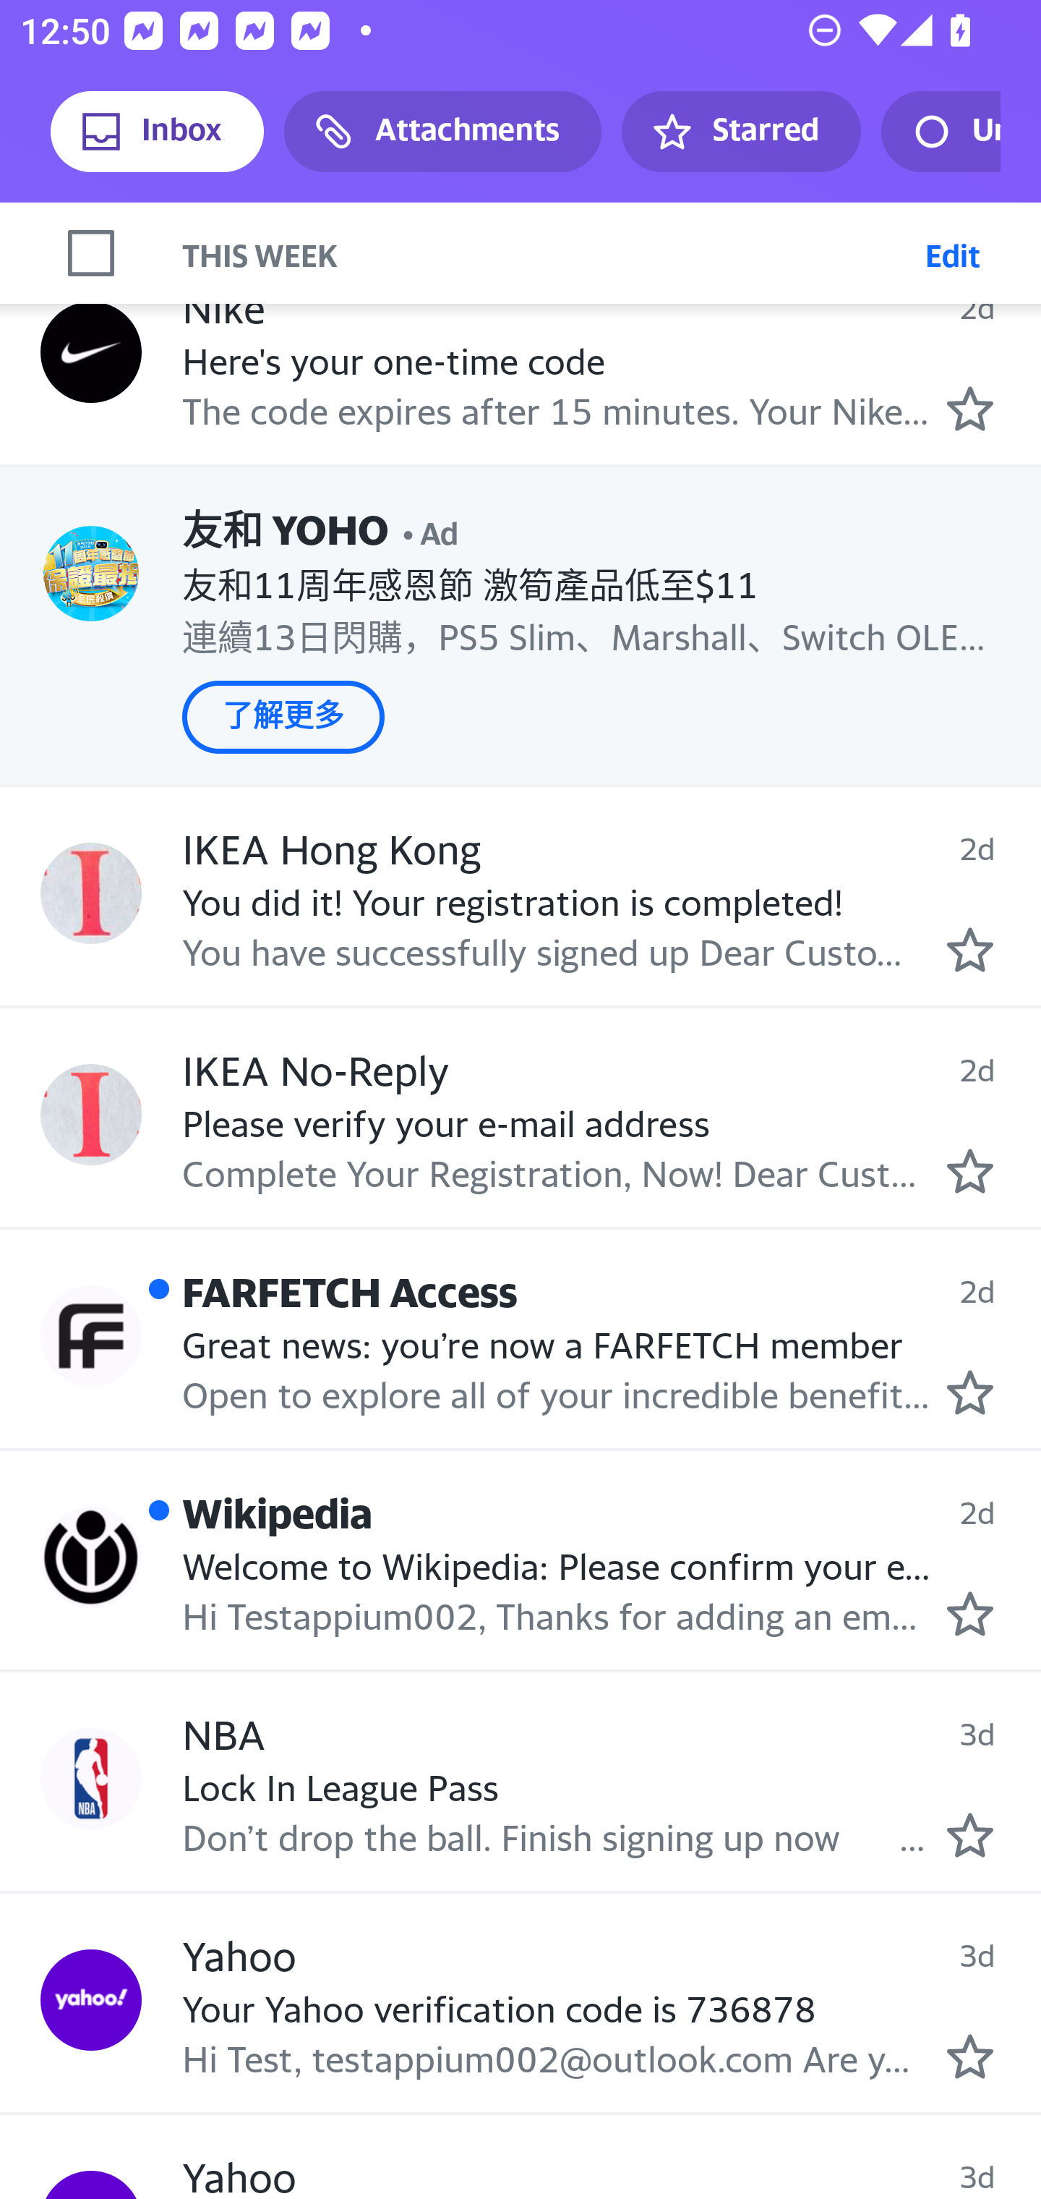  Describe the element at coordinates (91, 893) in the screenshot. I see `Profile
IKEA Hong Kong` at that location.